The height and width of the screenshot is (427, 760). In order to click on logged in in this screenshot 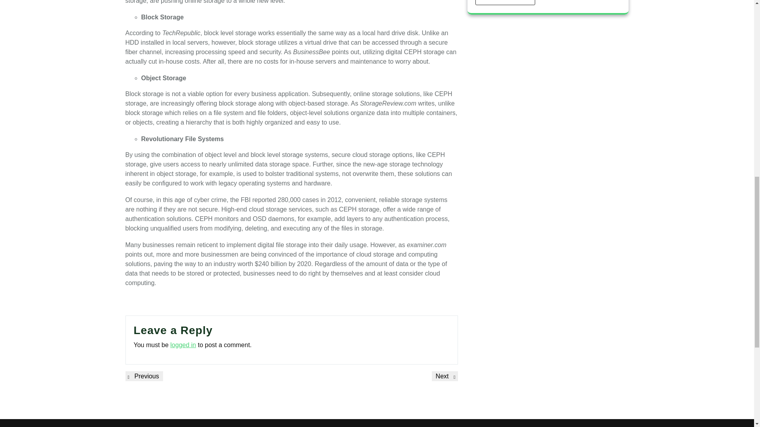, I will do `click(445, 376)`.